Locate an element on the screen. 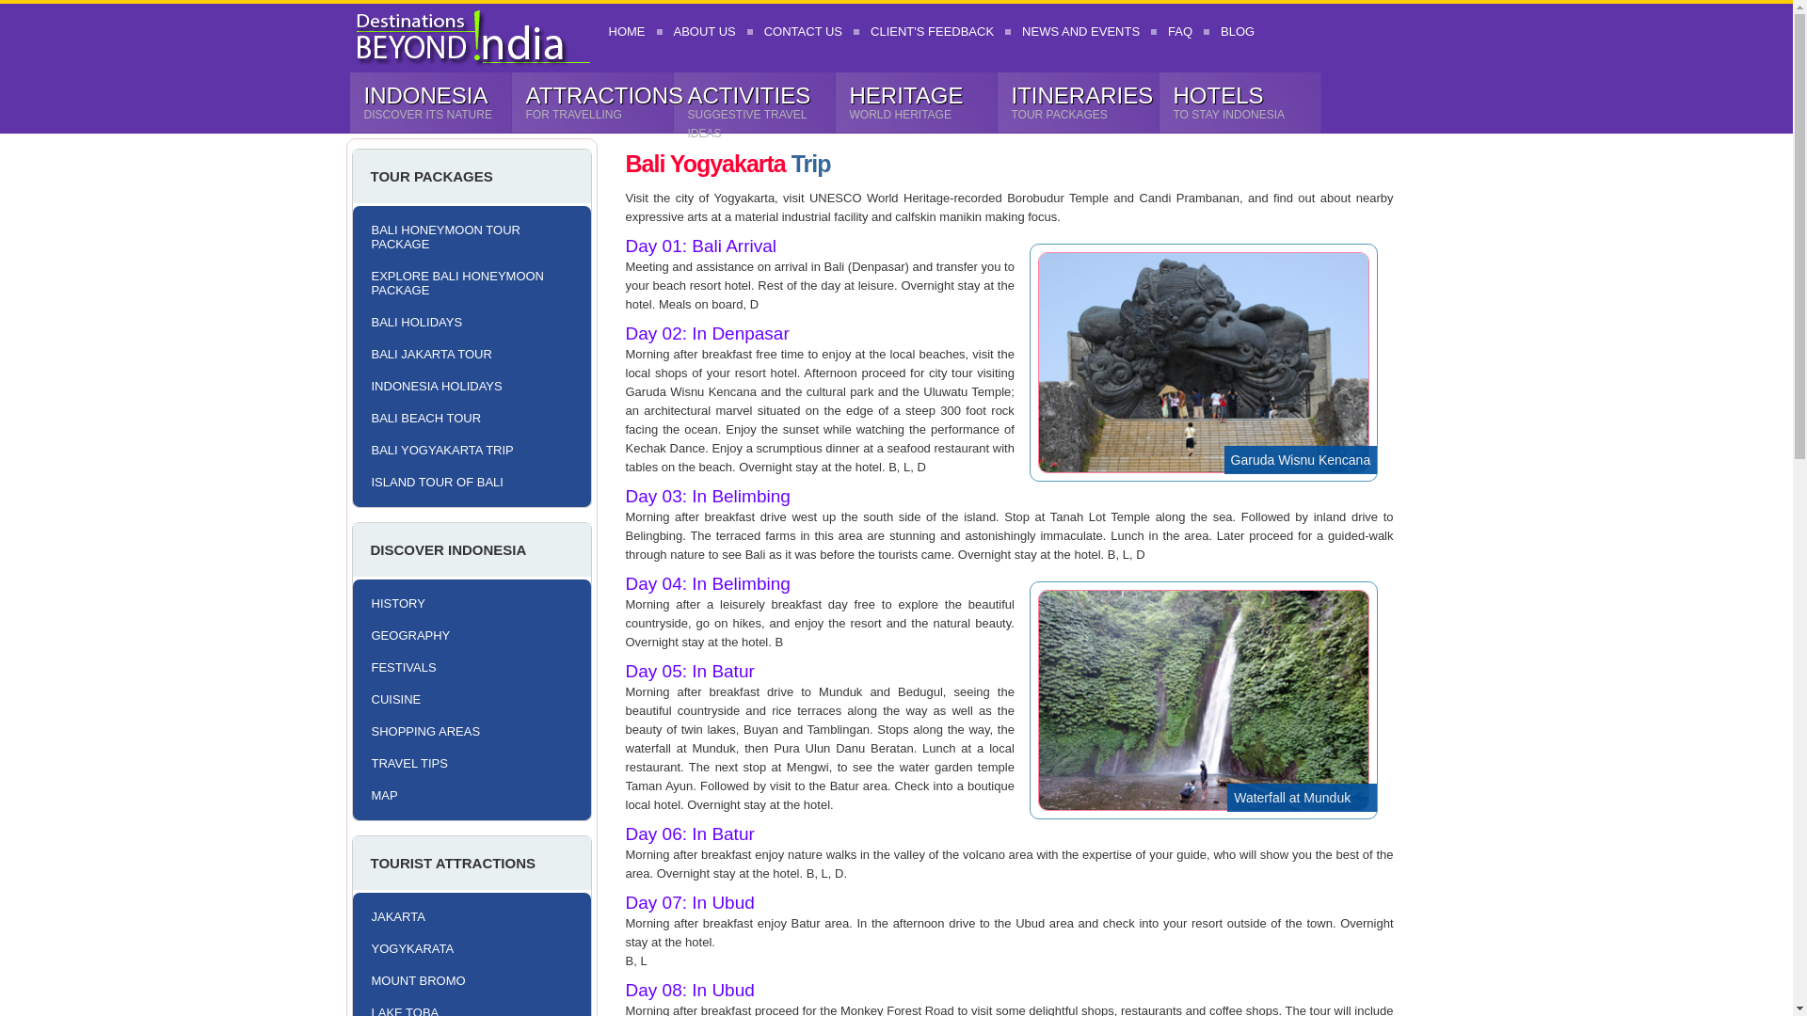 The height and width of the screenshot is (1016, 1807). HISTORY is located at coordinates (466, 603).